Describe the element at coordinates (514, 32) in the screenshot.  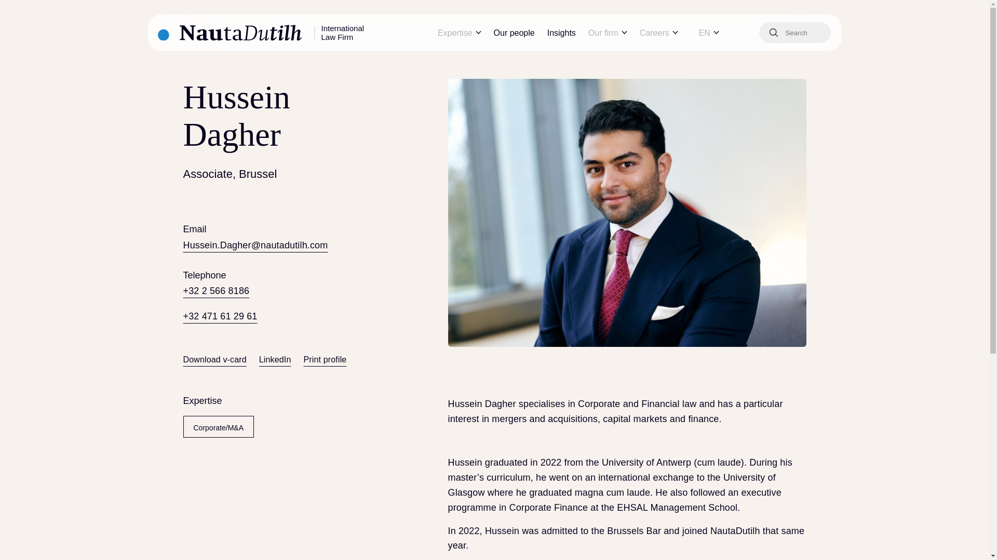
I see `Our people` at that location.